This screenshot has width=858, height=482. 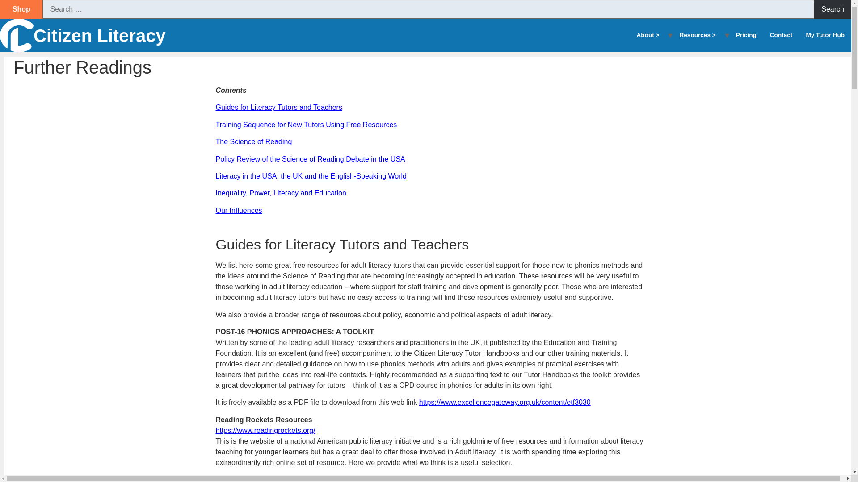 What do you see at coordinates (746, 35) in the screenshot?
I see `Pricing` at bounding box center [746, 35].